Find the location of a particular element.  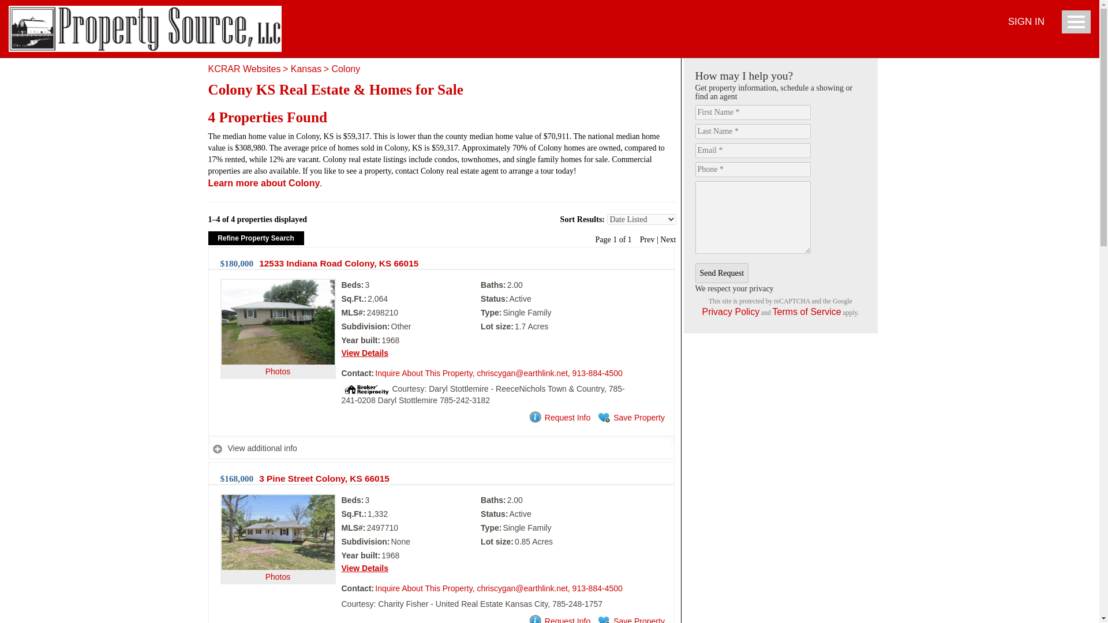

12533 Indiana Road Colony, KS 66015 is located at coordinates (339, 263).